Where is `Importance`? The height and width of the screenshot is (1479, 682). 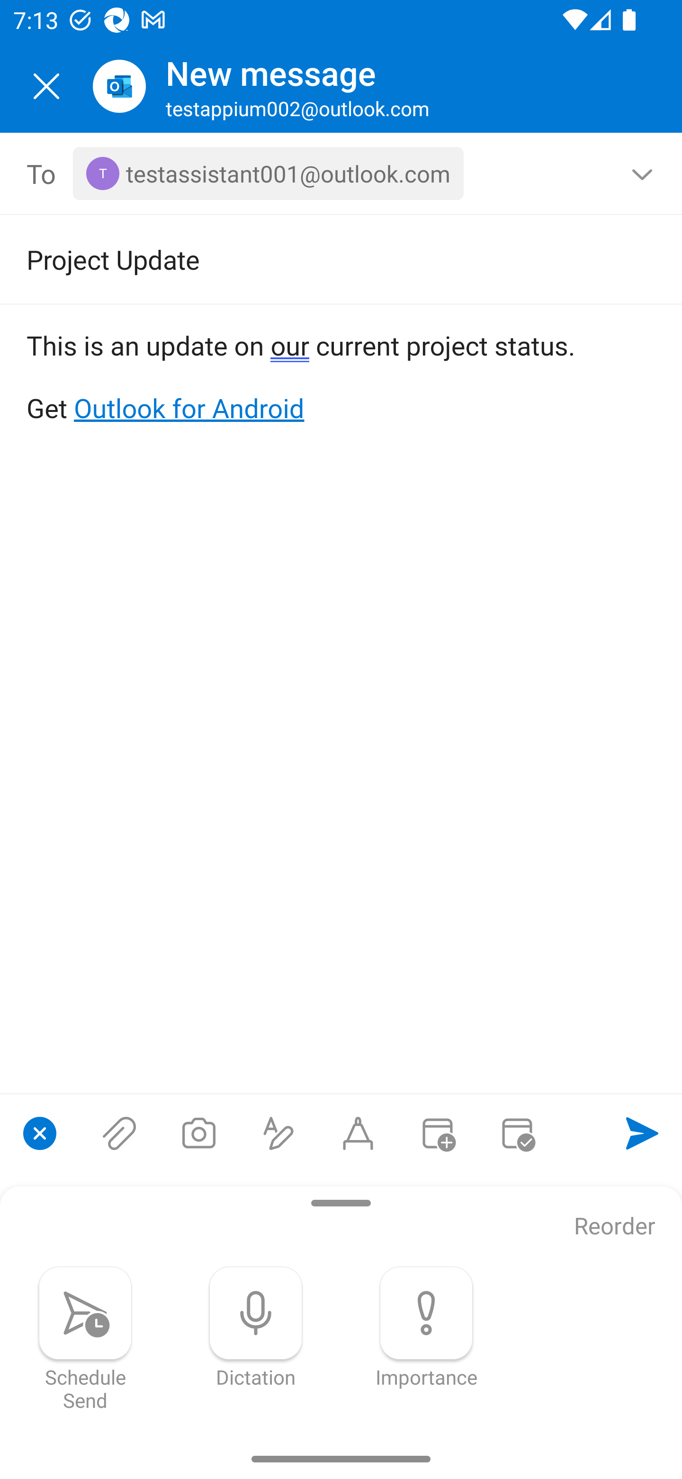 Importance is located at coordinates (426, 1327).